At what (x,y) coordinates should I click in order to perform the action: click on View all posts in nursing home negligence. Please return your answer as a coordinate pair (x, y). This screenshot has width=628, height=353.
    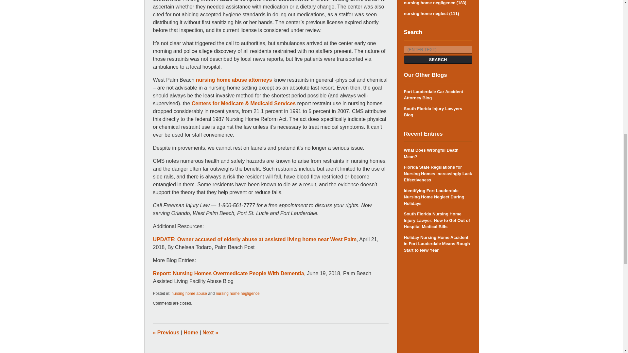
    Looking at the image, I should click on (238, 294).